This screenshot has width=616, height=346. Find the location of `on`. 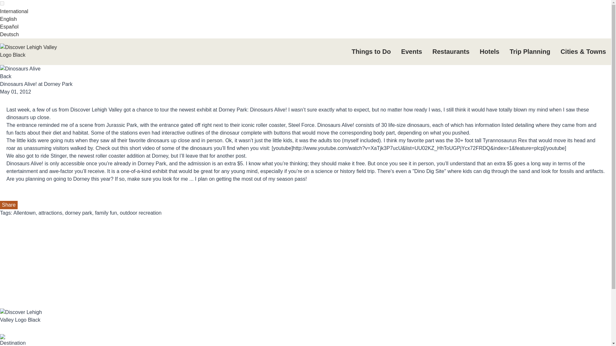

on is located at coordinates (2, 3).